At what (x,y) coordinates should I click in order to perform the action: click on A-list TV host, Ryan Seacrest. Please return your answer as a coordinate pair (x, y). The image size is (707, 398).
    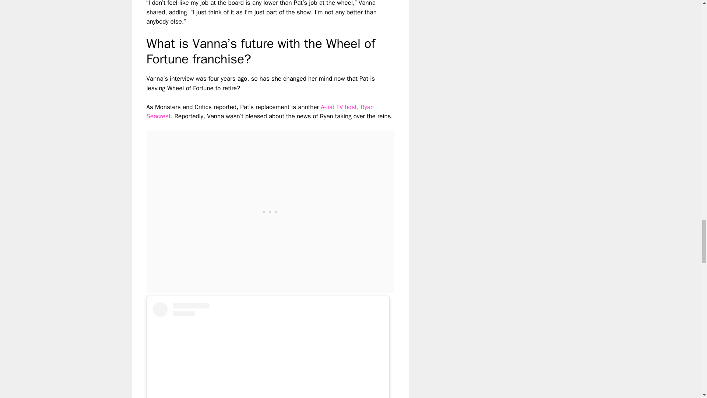
    Looking at the image, I should click on (260, 112).